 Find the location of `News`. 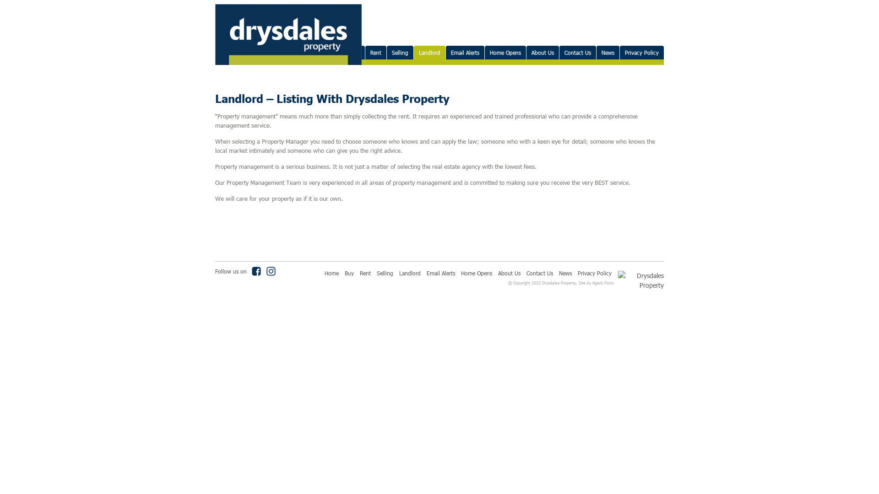

News is located at coordinates (565, 273).